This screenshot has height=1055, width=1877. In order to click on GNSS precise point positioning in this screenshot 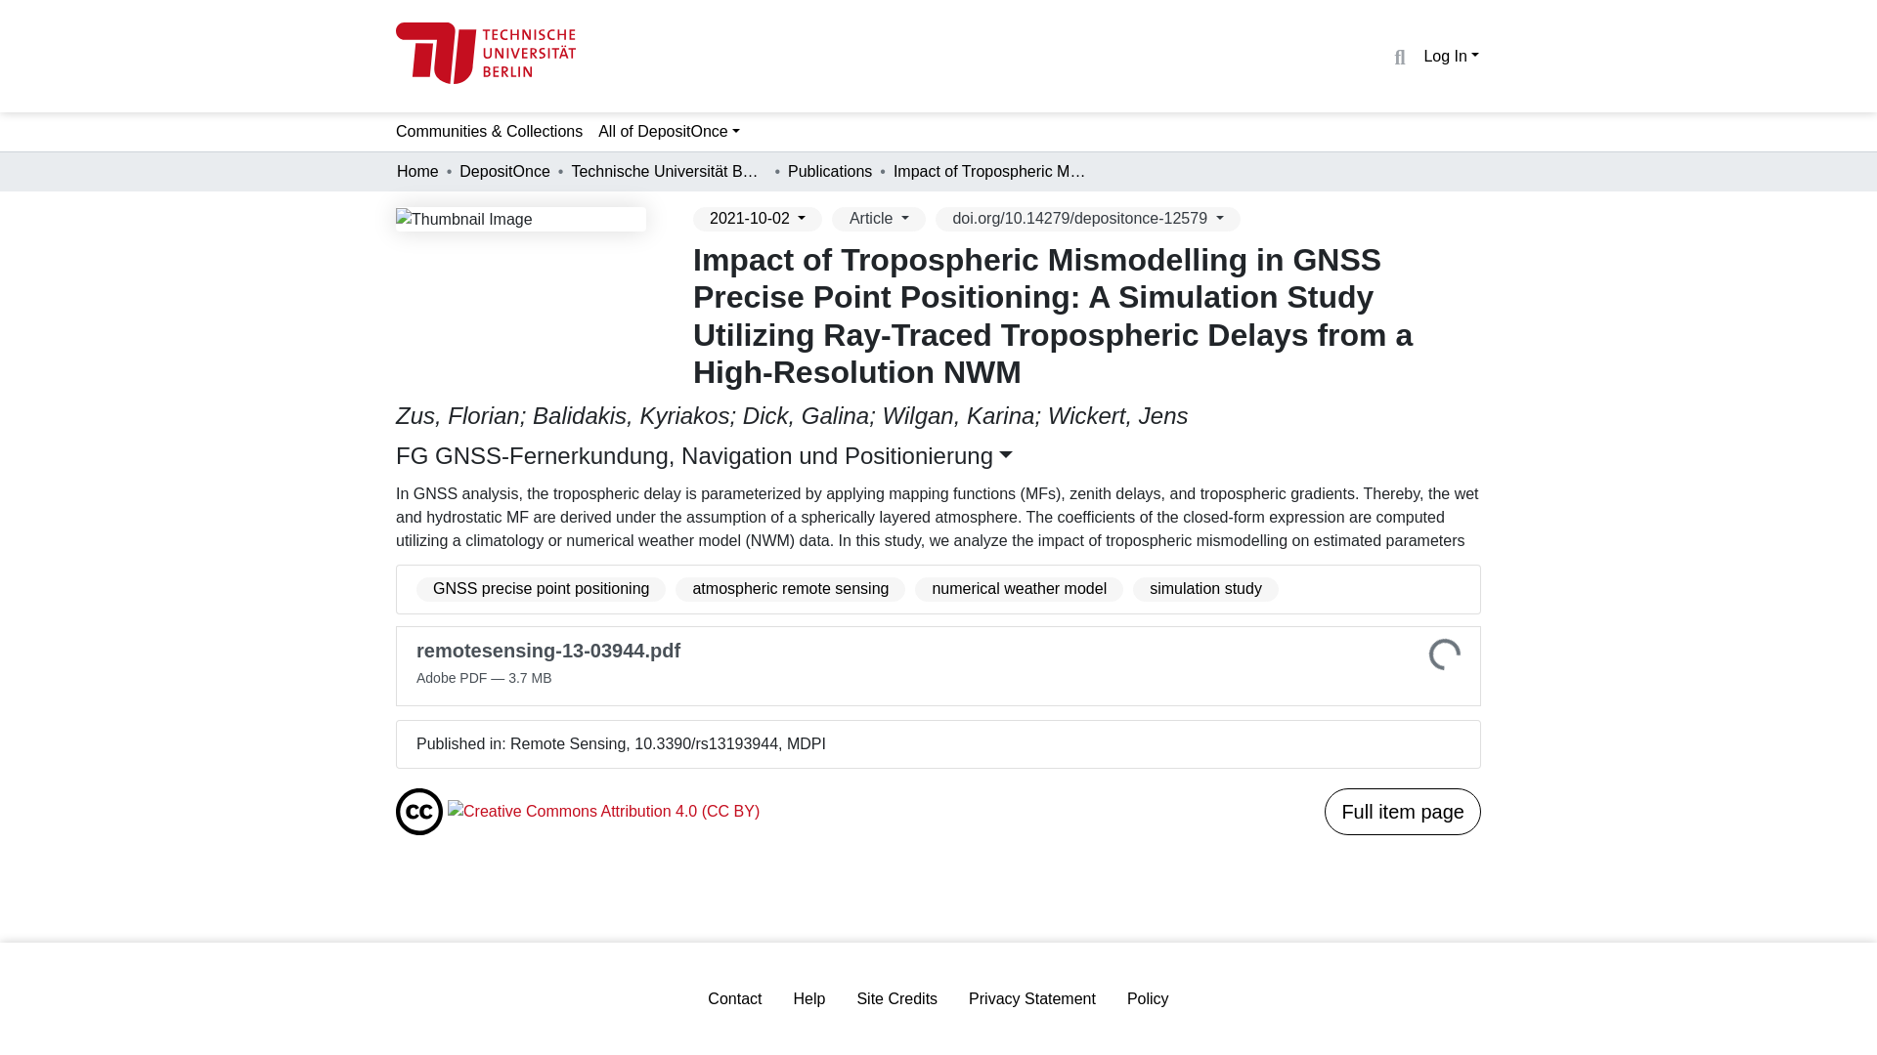, I will do `click(542, 588)`.